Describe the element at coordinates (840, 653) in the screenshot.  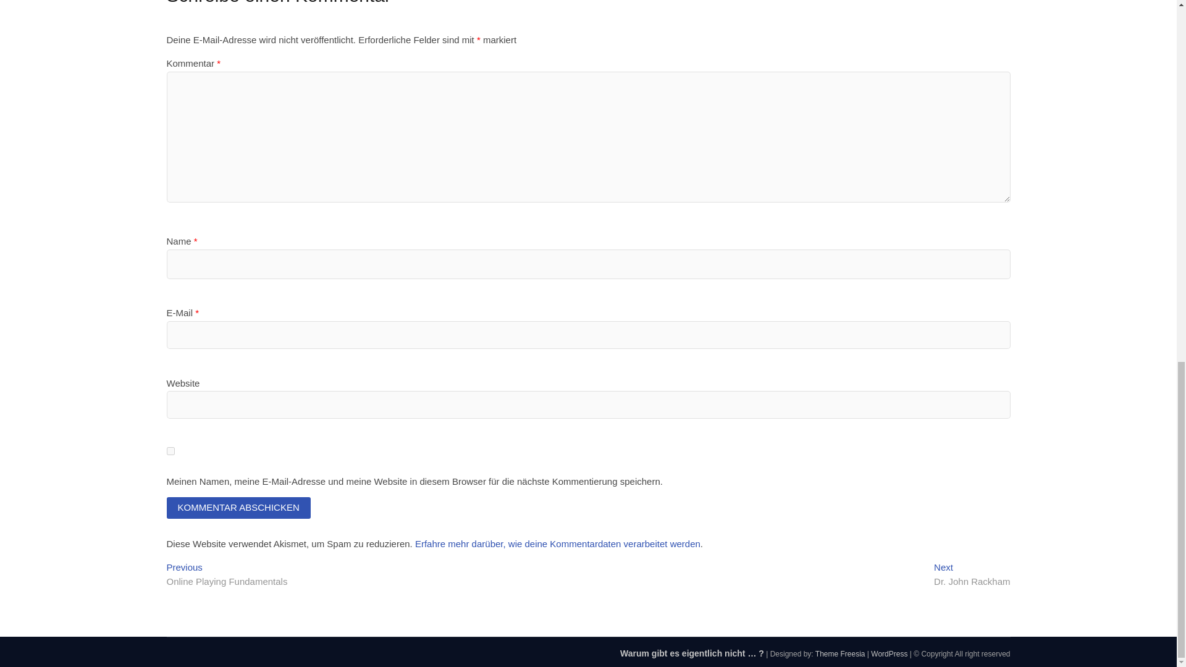
I see `Kommentar abschicken` at that location.